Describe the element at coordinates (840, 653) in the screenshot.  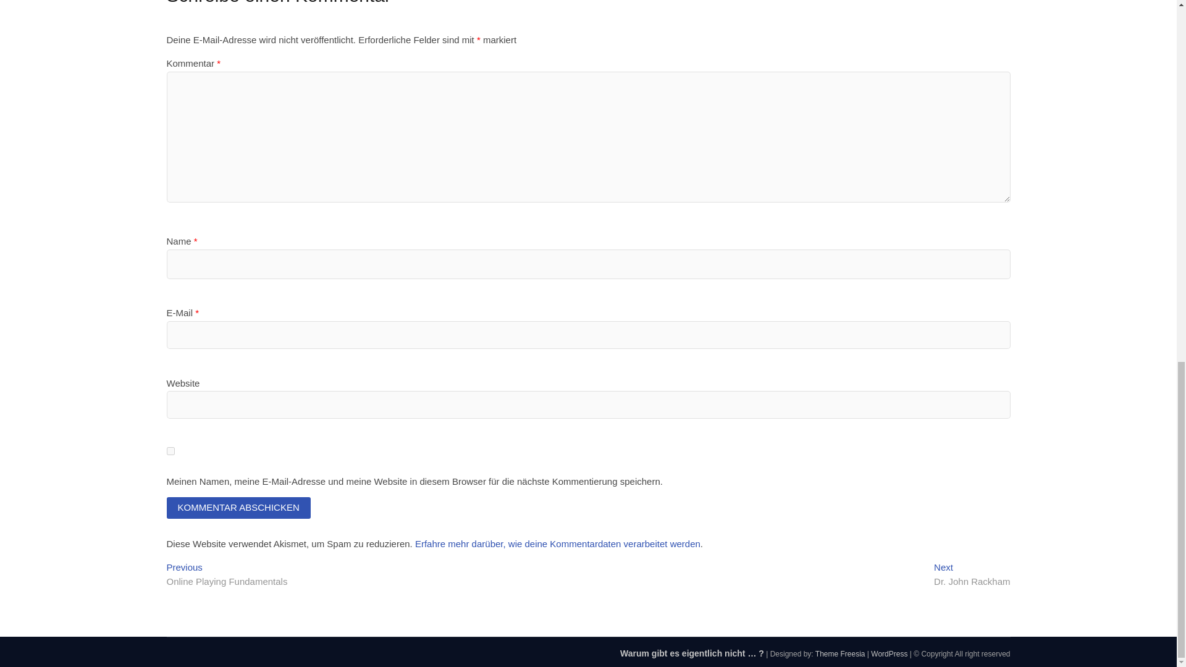
I see `Kommentar abschicken` at that location.